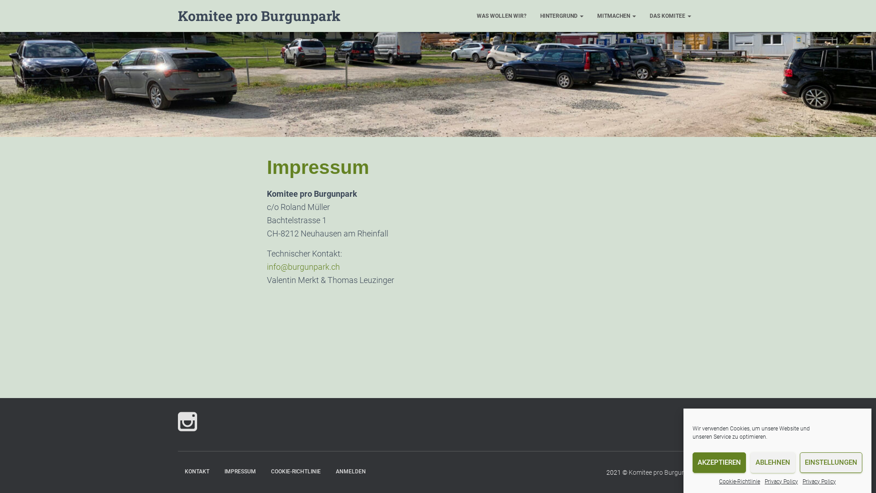  What do you see at coordinates (259, 16) in the screenshot?
I see `Komitee pro Burgunpark` at bounding box center [259, 16].